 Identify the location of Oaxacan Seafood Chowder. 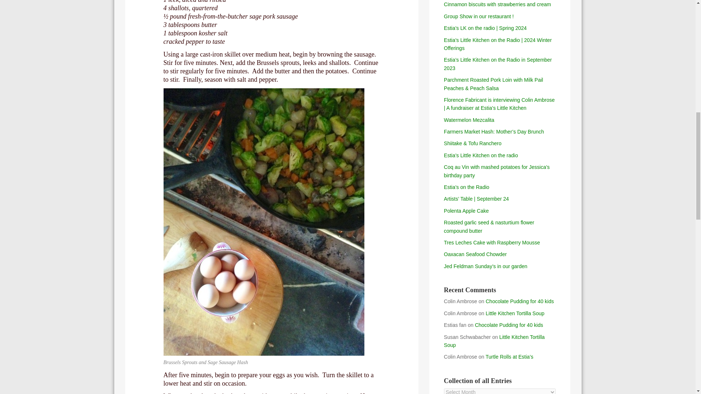
(475, 254).